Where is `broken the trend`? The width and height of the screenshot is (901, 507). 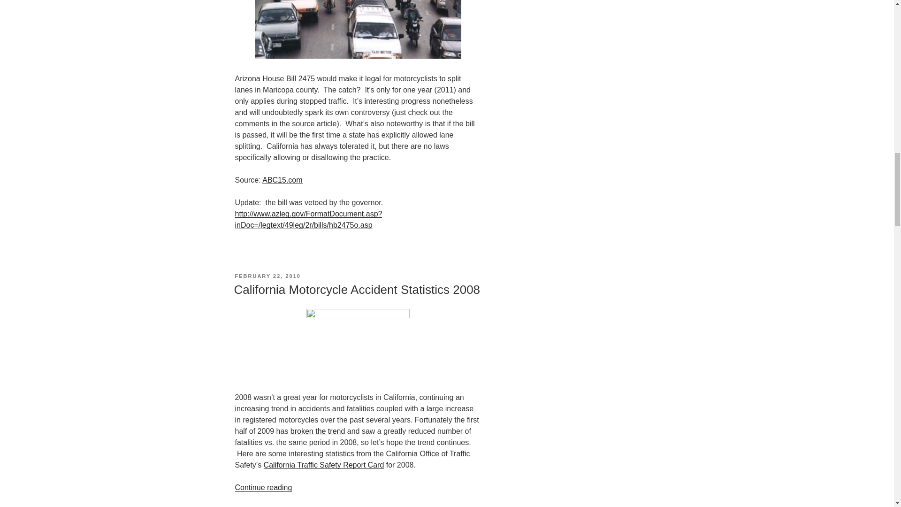 broken the trend is located at coordinates (317, 431).